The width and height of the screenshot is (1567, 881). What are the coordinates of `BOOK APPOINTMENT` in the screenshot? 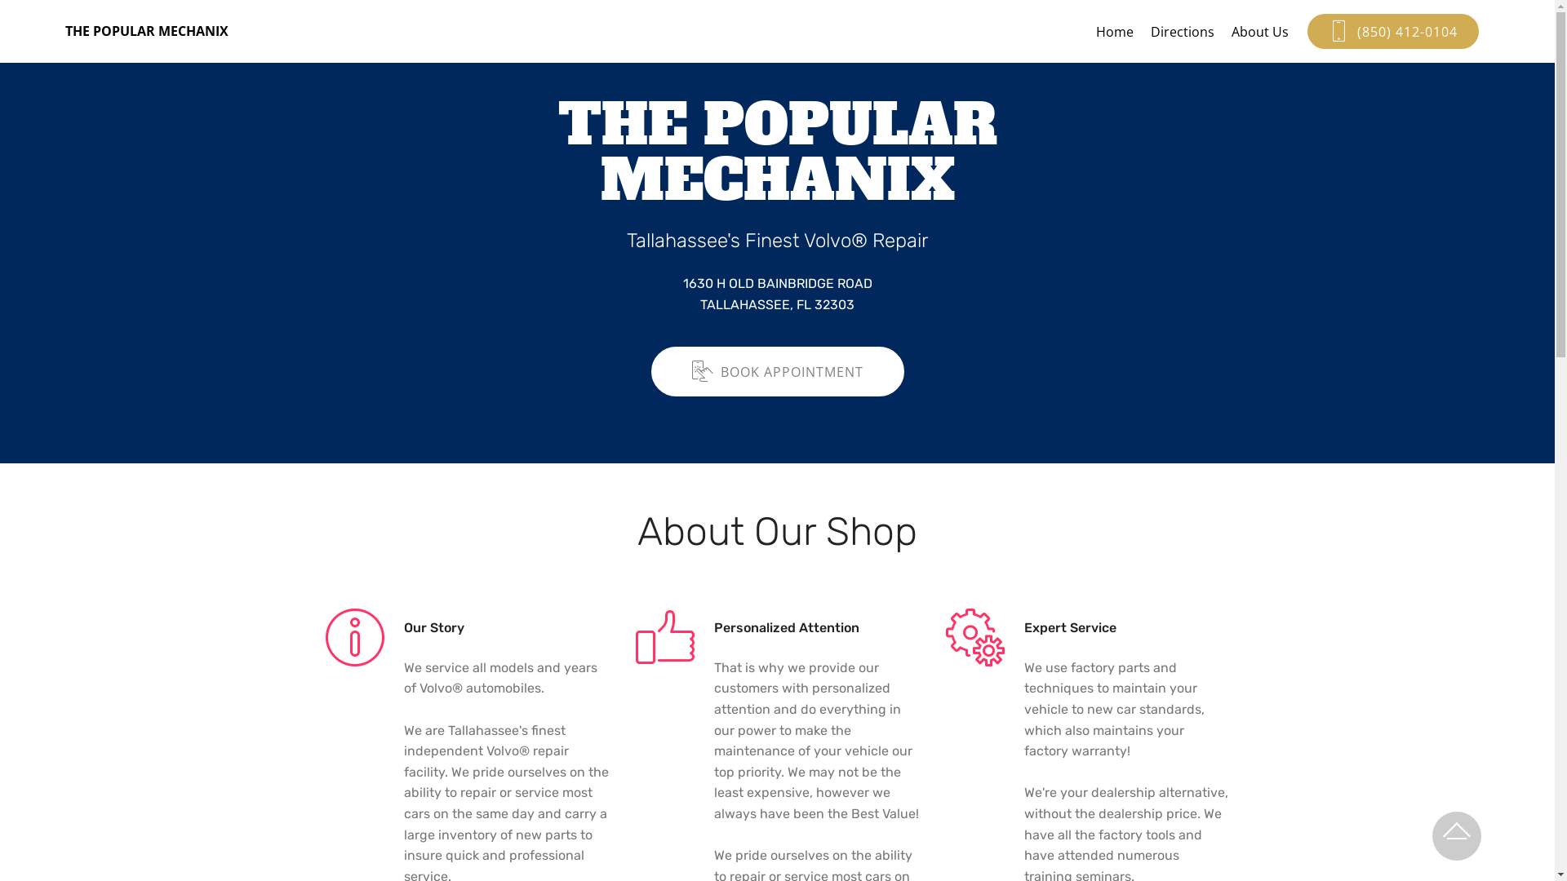 It's located at (778, 372).